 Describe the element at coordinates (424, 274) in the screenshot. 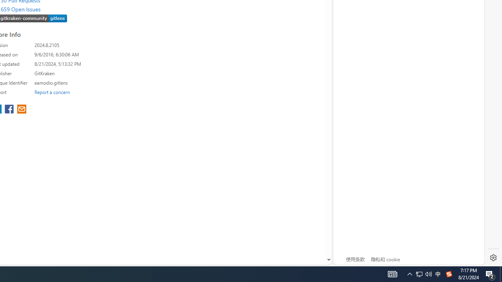

I see `User Promoted Notification Area` at that location.